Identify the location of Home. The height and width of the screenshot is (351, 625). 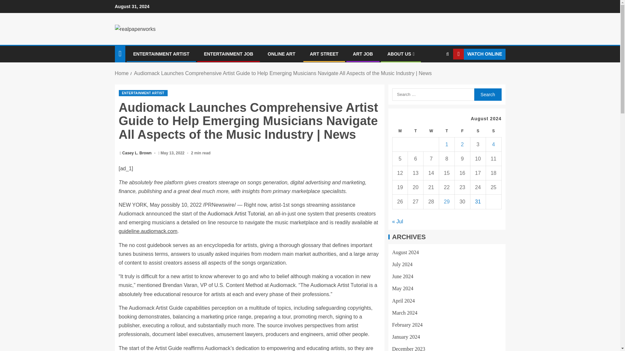
(121, 73).